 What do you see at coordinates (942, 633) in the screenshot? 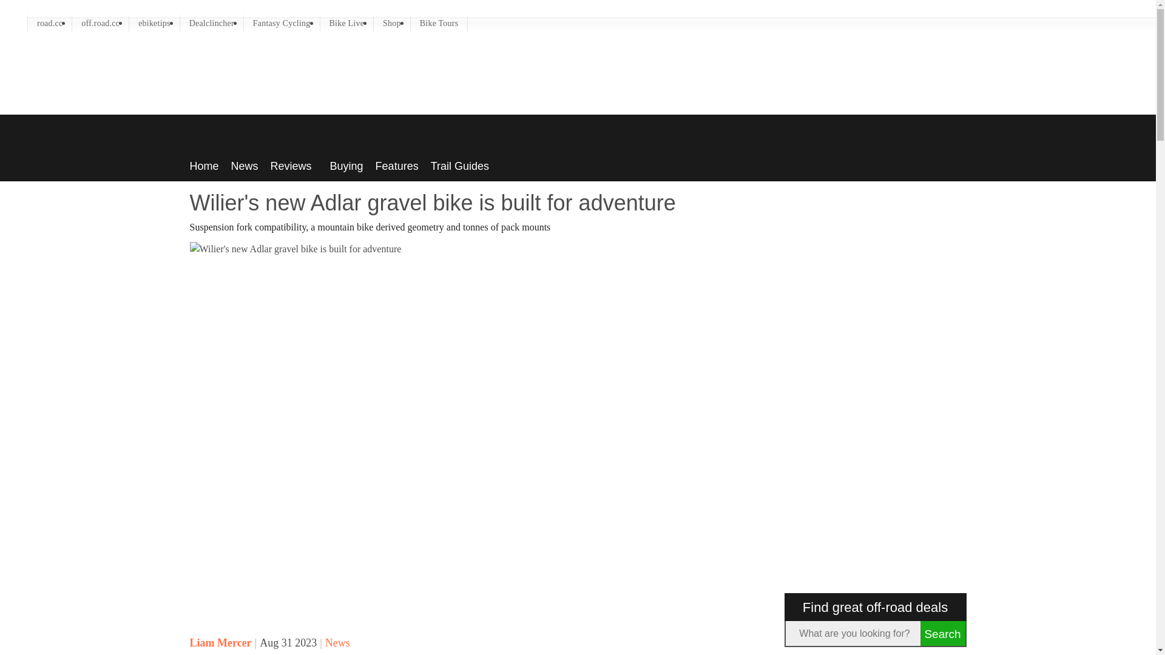
I see `Search` at bounding box center [942, 633].